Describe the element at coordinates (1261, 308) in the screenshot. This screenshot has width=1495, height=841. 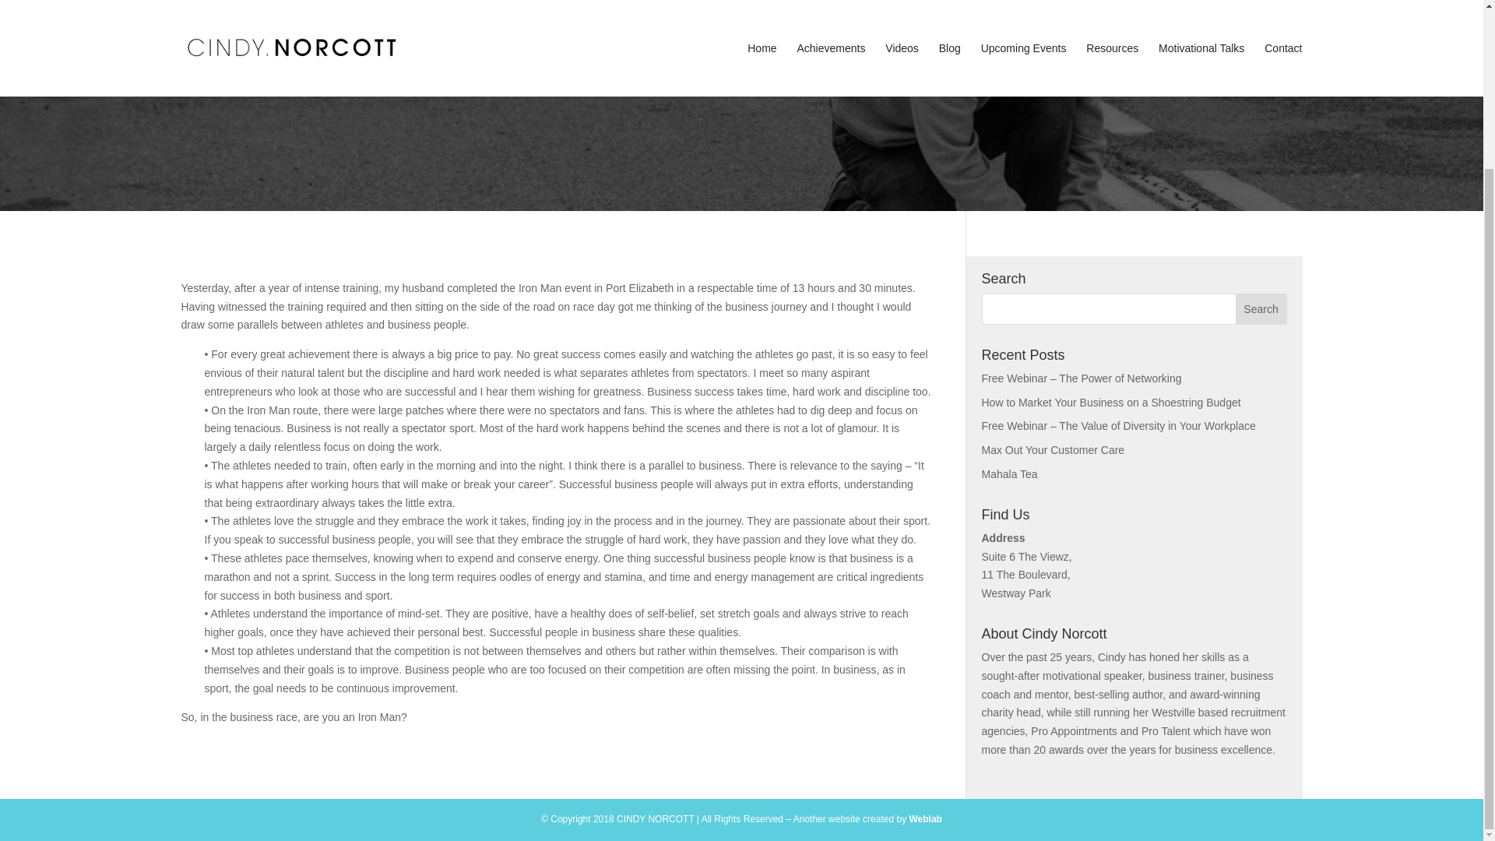
I see `Search` at that location.